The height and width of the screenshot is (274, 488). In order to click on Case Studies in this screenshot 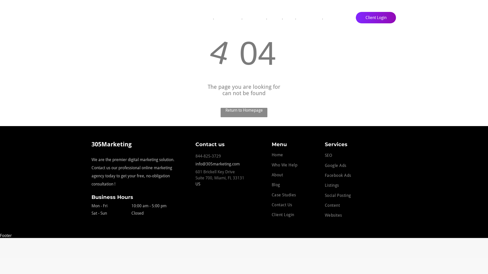, I will do `click(309, 18)`.